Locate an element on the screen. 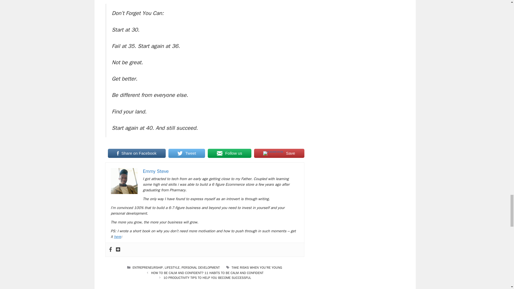  Share on Facebook is located at coordinates (137, 153).